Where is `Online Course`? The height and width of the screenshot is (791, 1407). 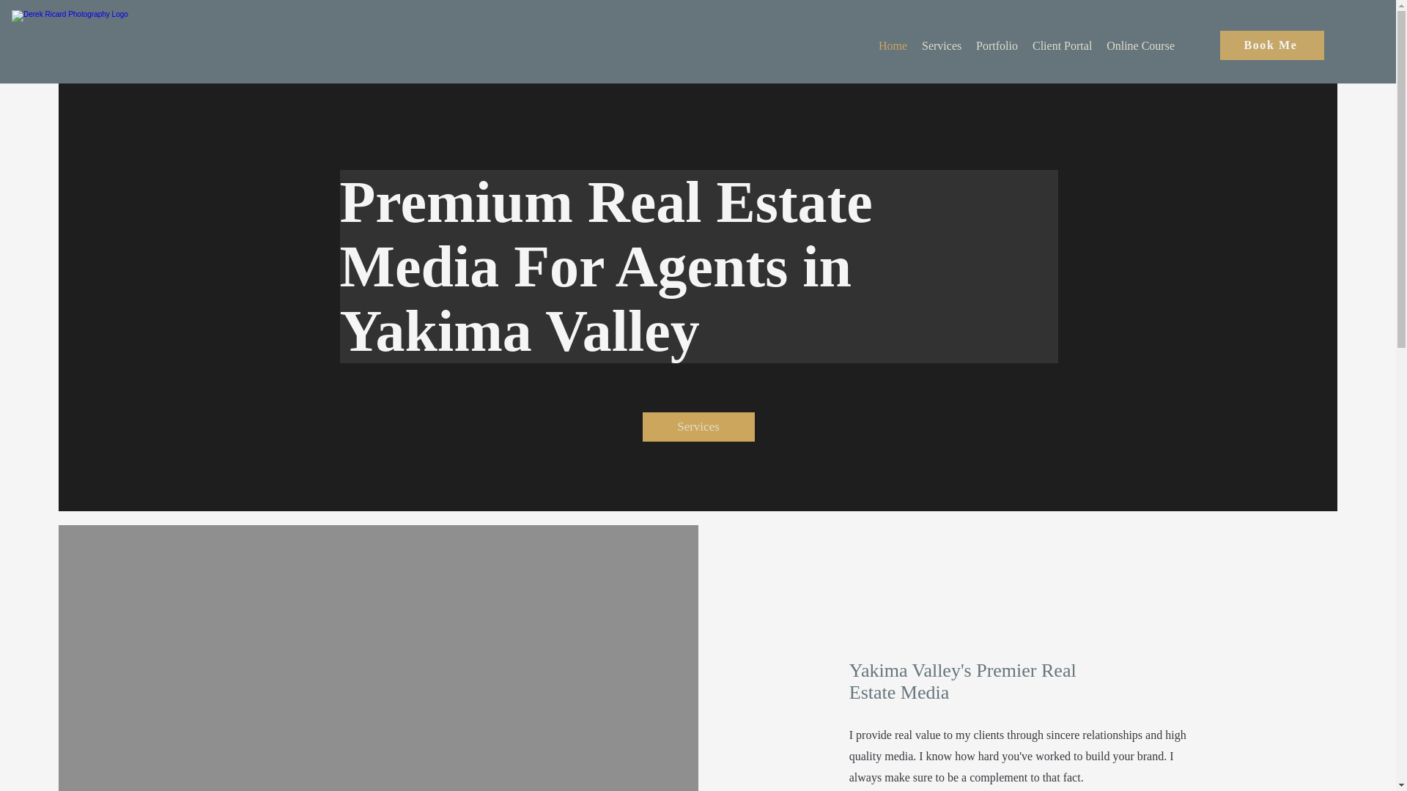
Online Course is located at coordinates (1140, 45).